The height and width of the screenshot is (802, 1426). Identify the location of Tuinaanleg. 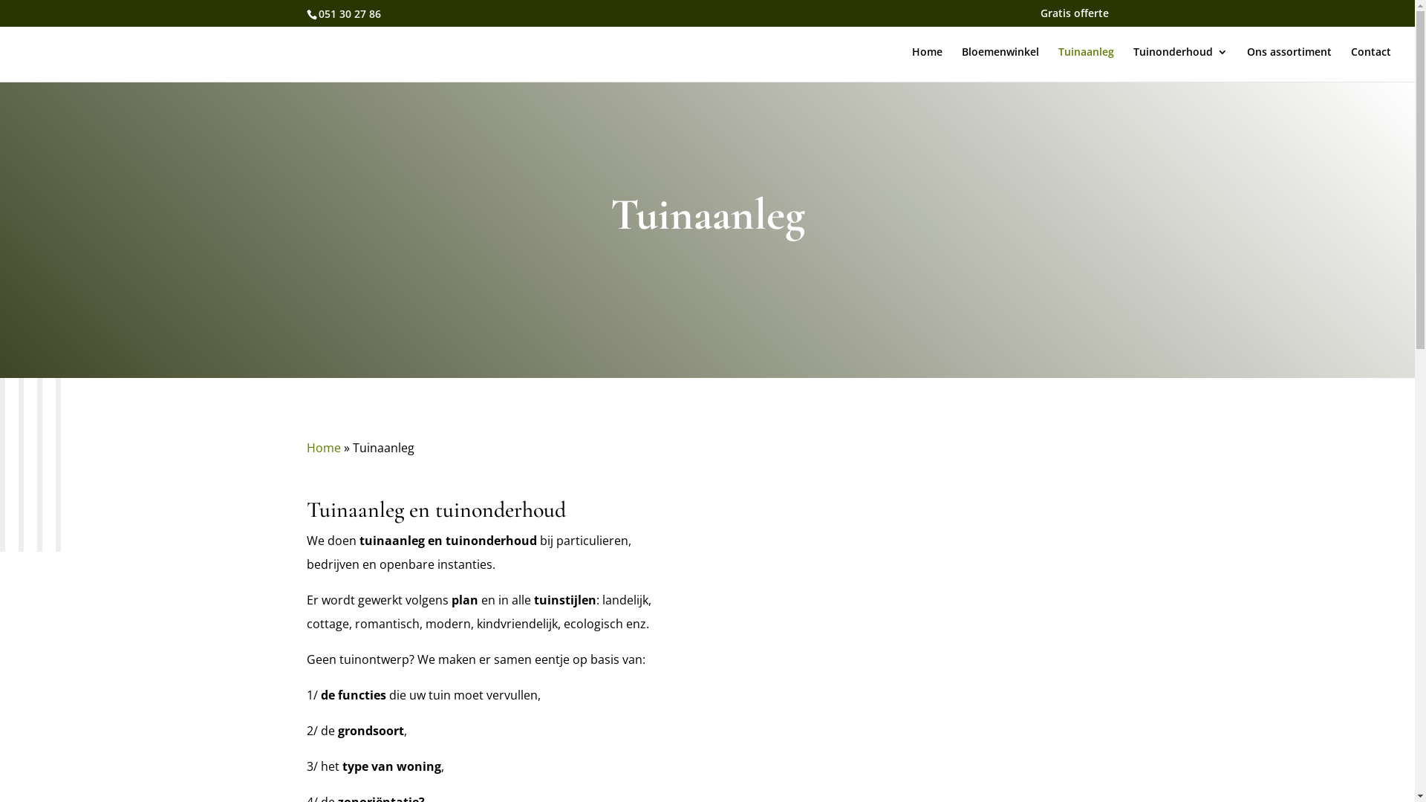
(1086, 64).